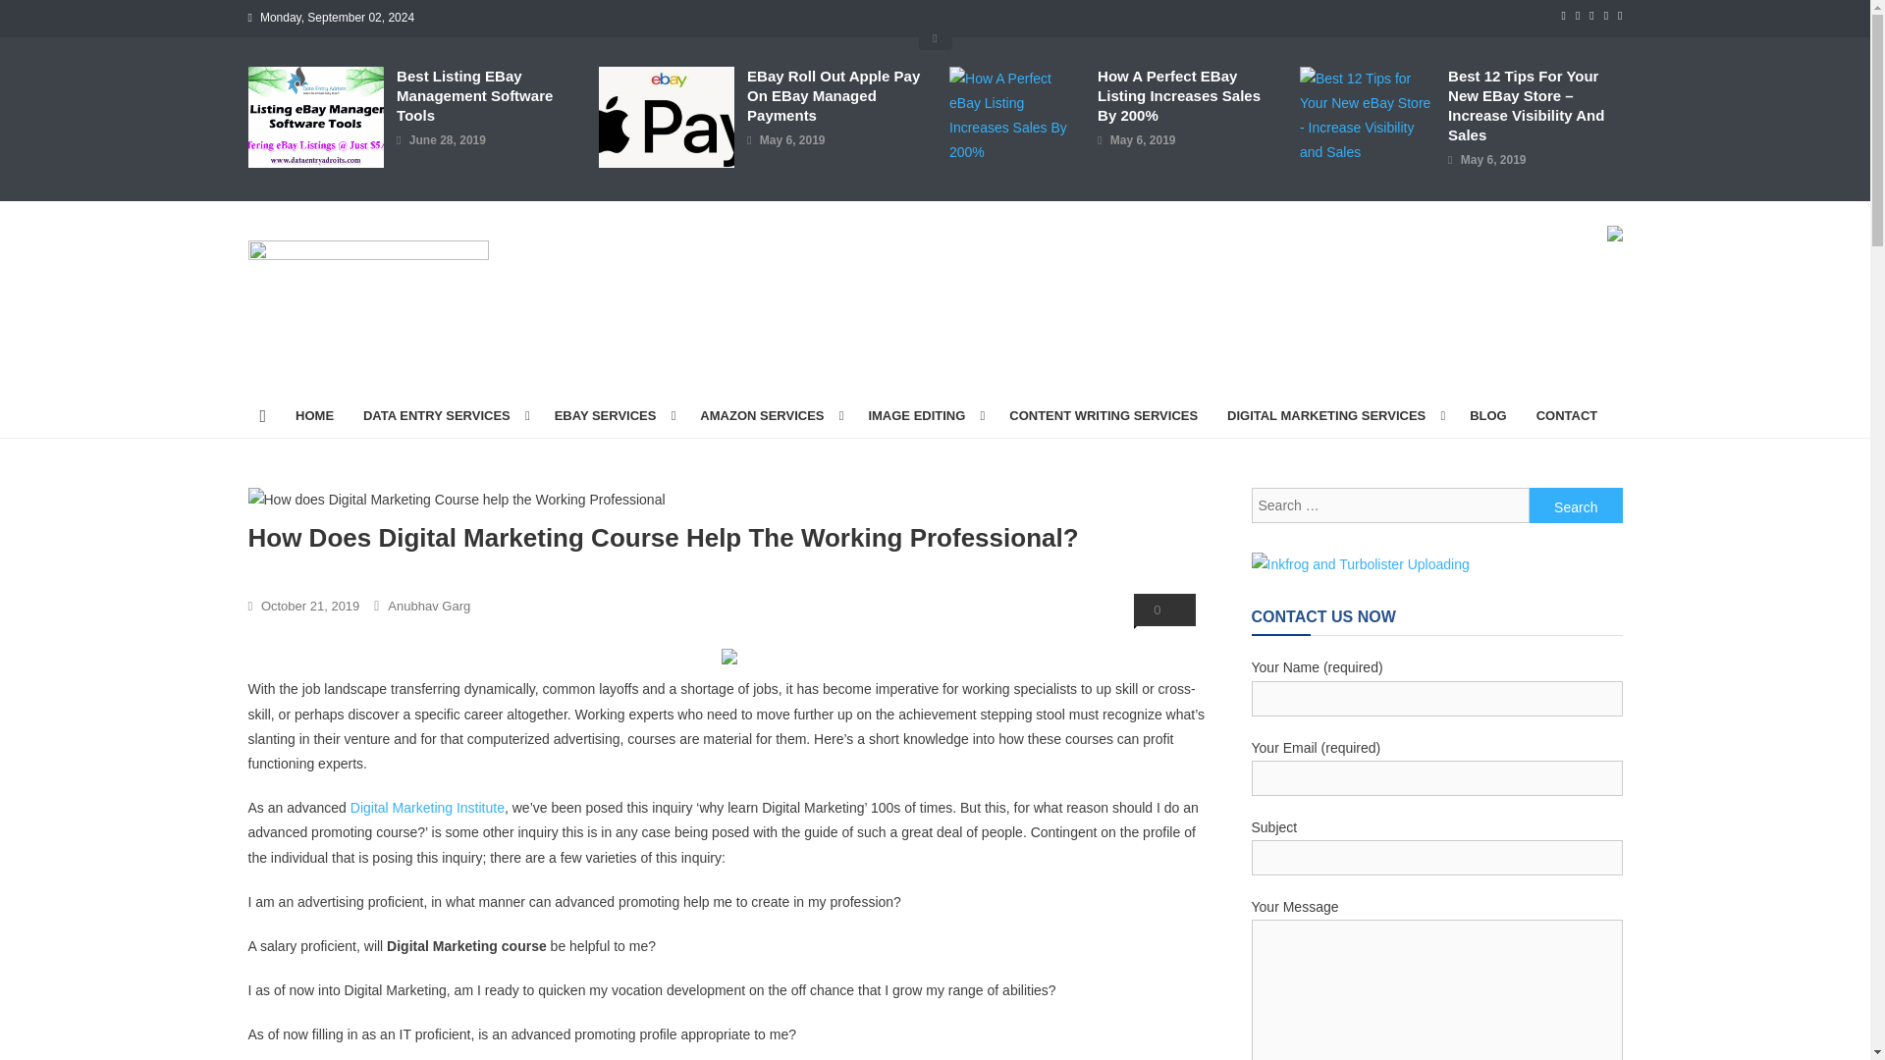 This screenshot has width=1885, height=1060. Describe the element at coordinates (314, 416) in the screenshot. I see `HOME` at that location.